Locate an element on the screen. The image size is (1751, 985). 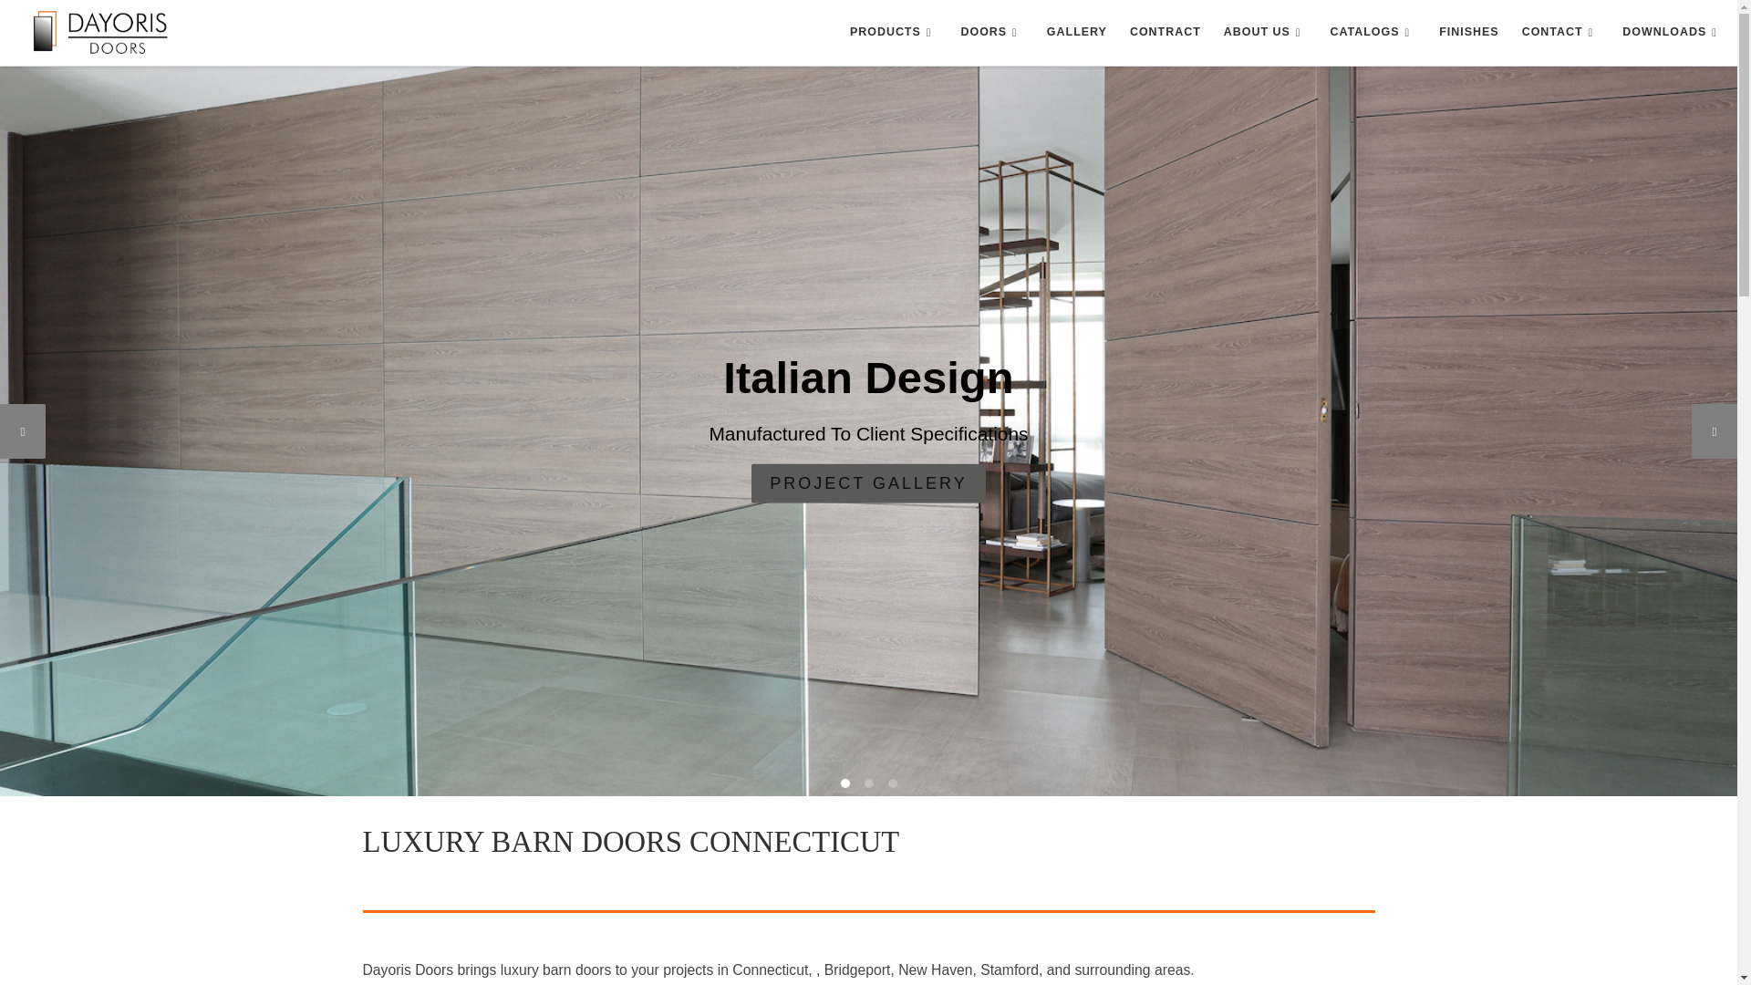
FINISHES is located at coordinates (1468, 33).